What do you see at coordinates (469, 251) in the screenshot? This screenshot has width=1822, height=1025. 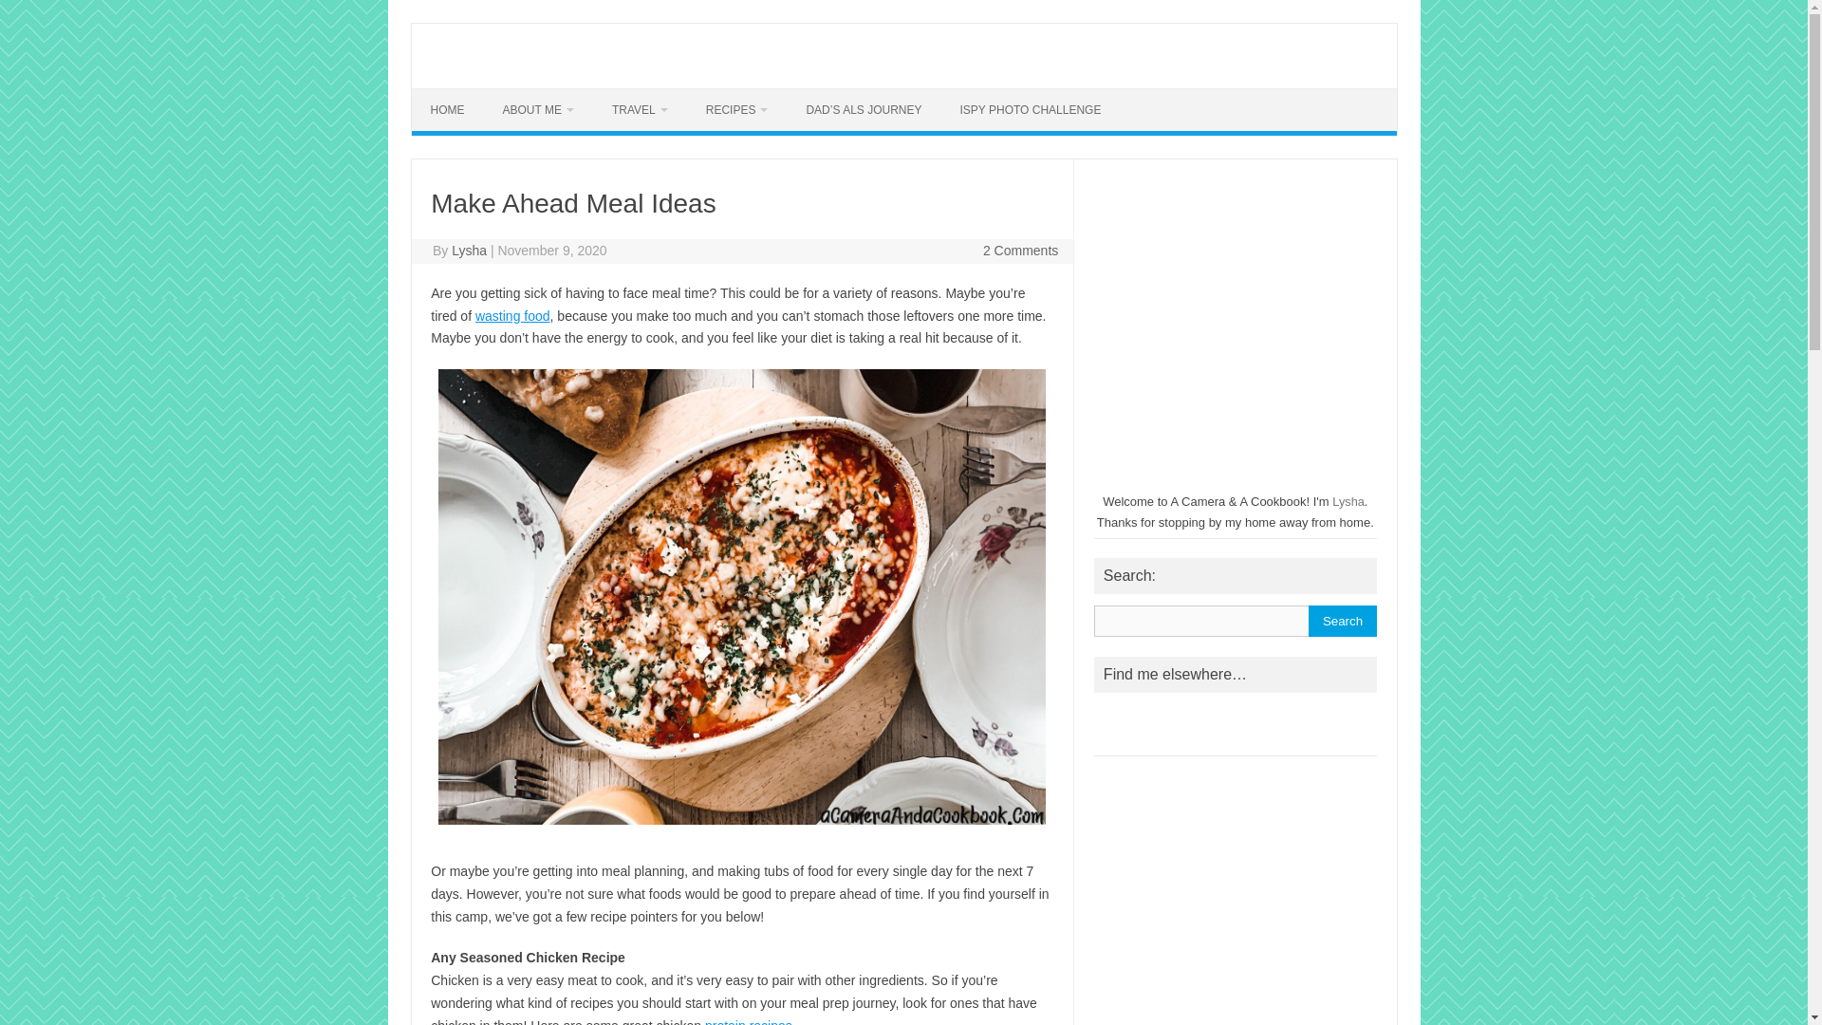 I see `Lysha` at bounding box center [469, 251].